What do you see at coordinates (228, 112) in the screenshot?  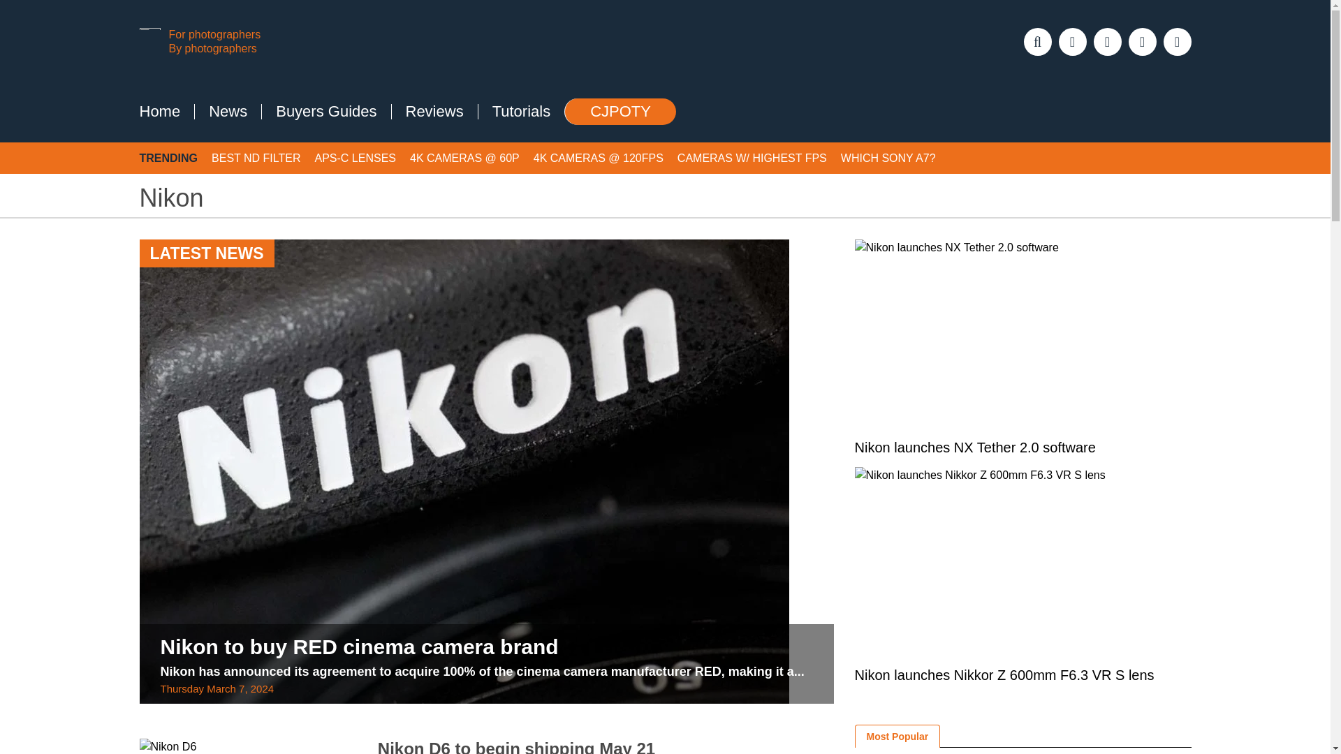 I see `News` at bounding box center [228, 112].